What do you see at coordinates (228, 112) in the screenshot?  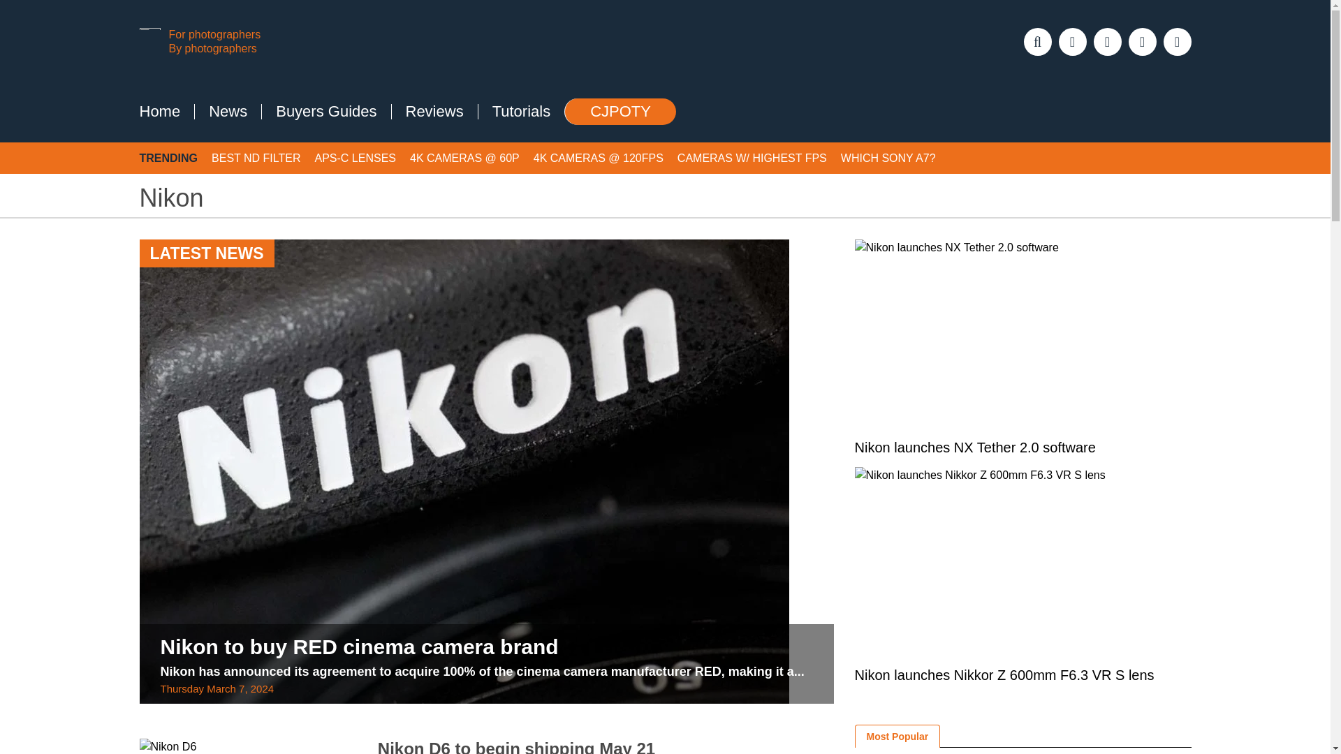 I see `News` at bounding box center [228, 112].